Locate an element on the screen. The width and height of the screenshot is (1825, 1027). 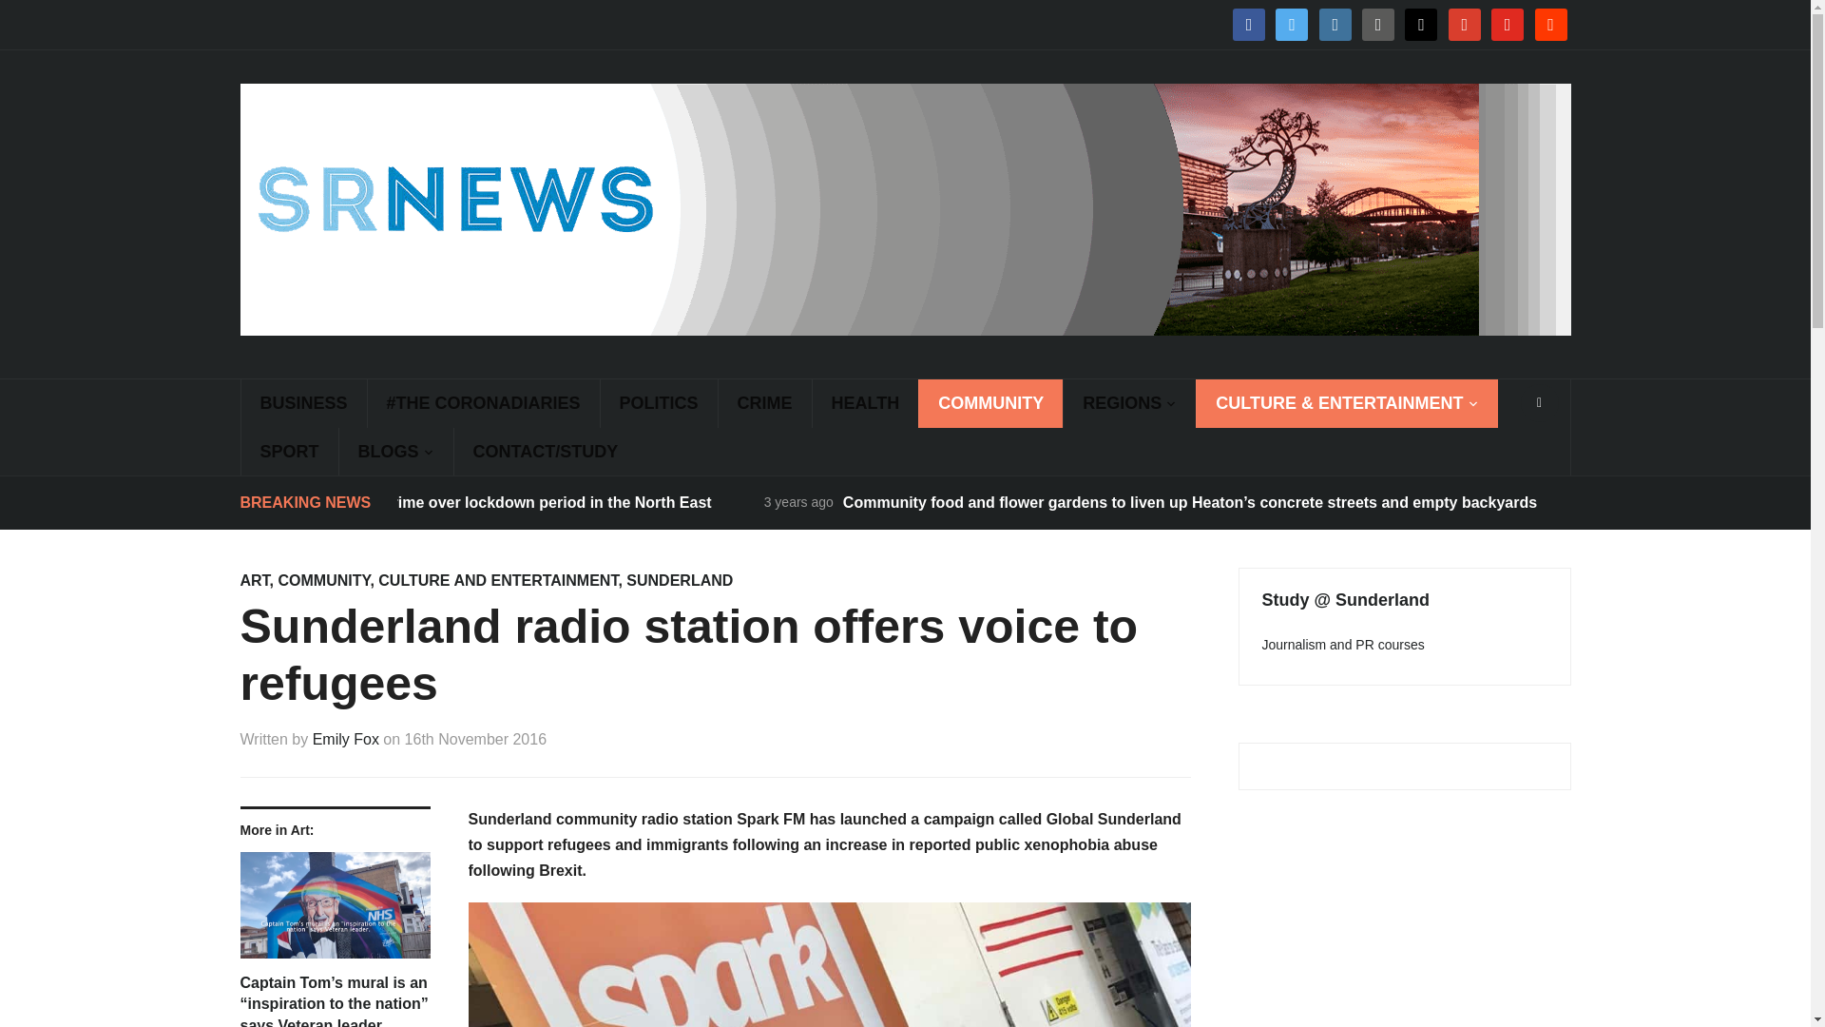
Instagram is located at coordinates (1335, 24).